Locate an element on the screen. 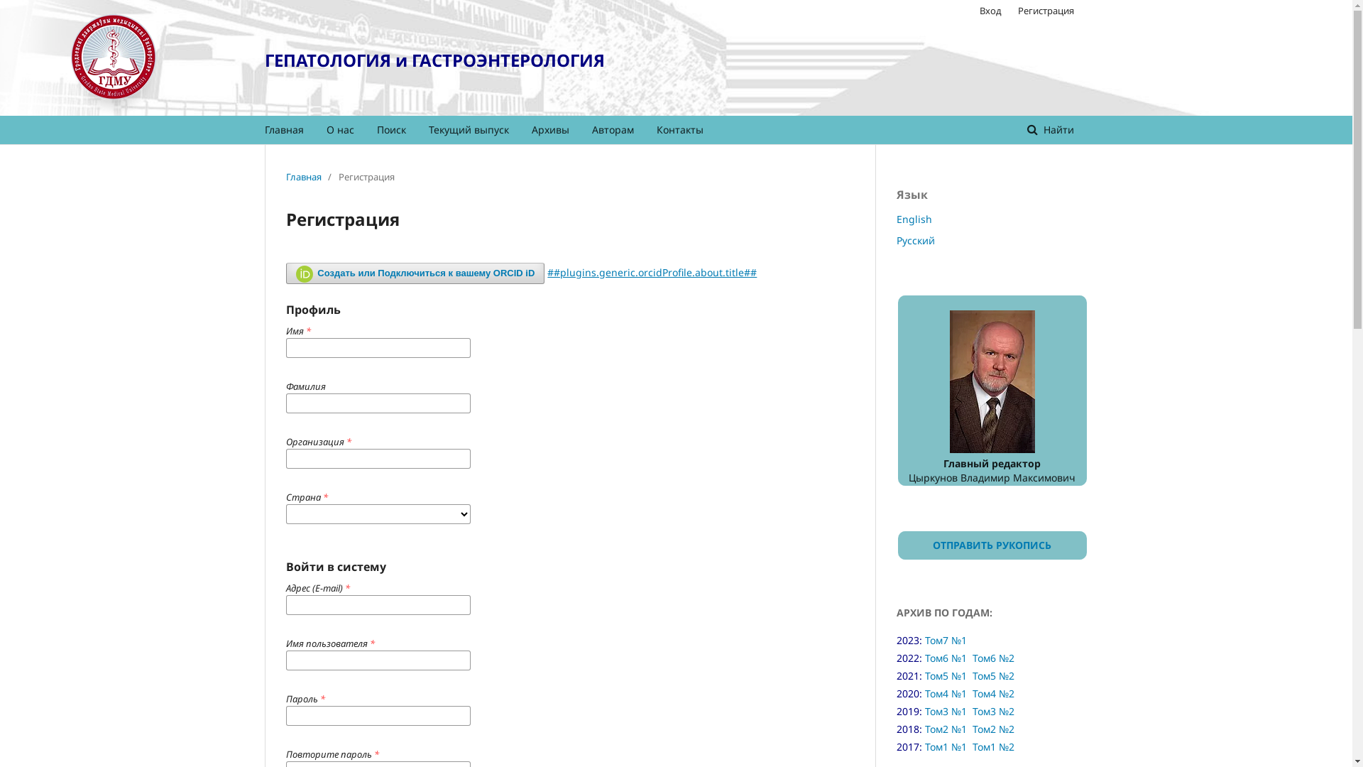 The height and width of the screenshot is (767, 1363). English is located at coordinates (914, 219).